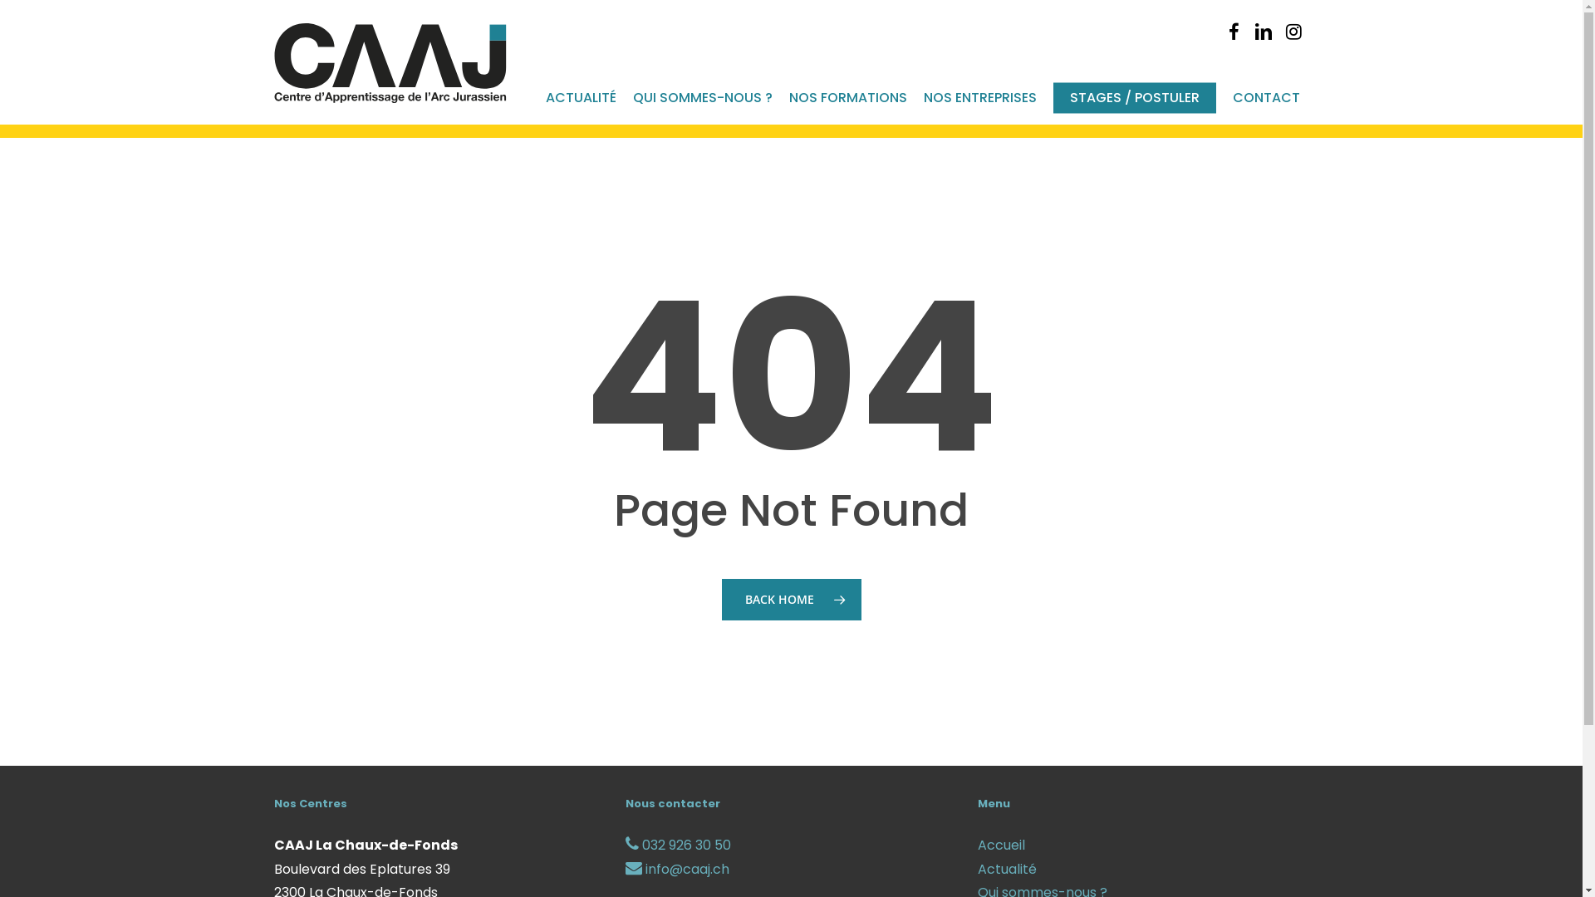 The width and height of the screenshot is (1595, 897). I want to click on BACK HOME, so click(791, 600).